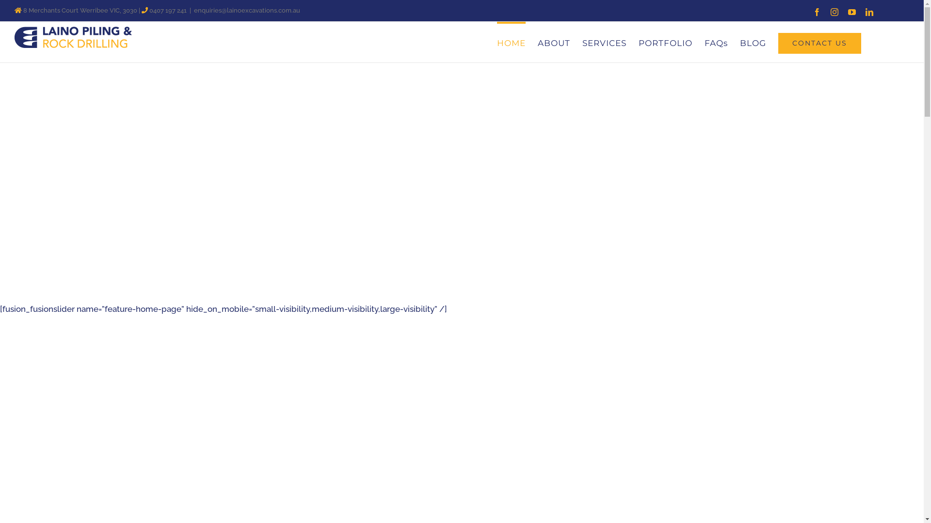 Image resolution: width=931 pixels, height=523 pixels. What do you see at coordinates (168, 11) in the screenshot?
I see `0407 197 241` at bounding box center [168, 11].